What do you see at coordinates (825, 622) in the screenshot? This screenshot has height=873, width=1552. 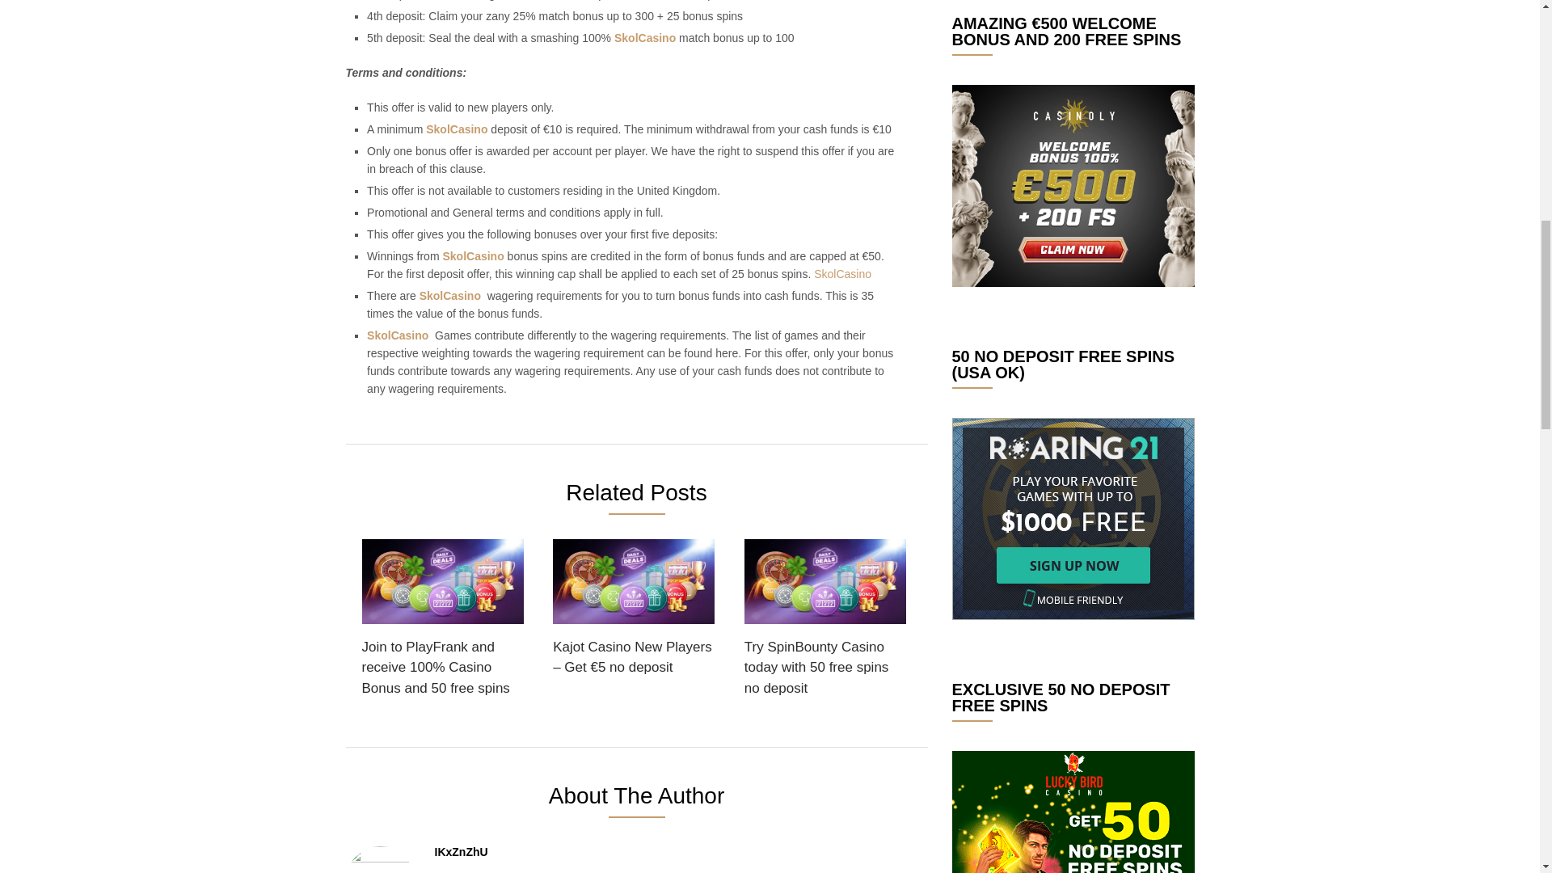 I see `Try SpinBounty Casino today with 50 free spins no deposit` at bounding box center [825, 622].